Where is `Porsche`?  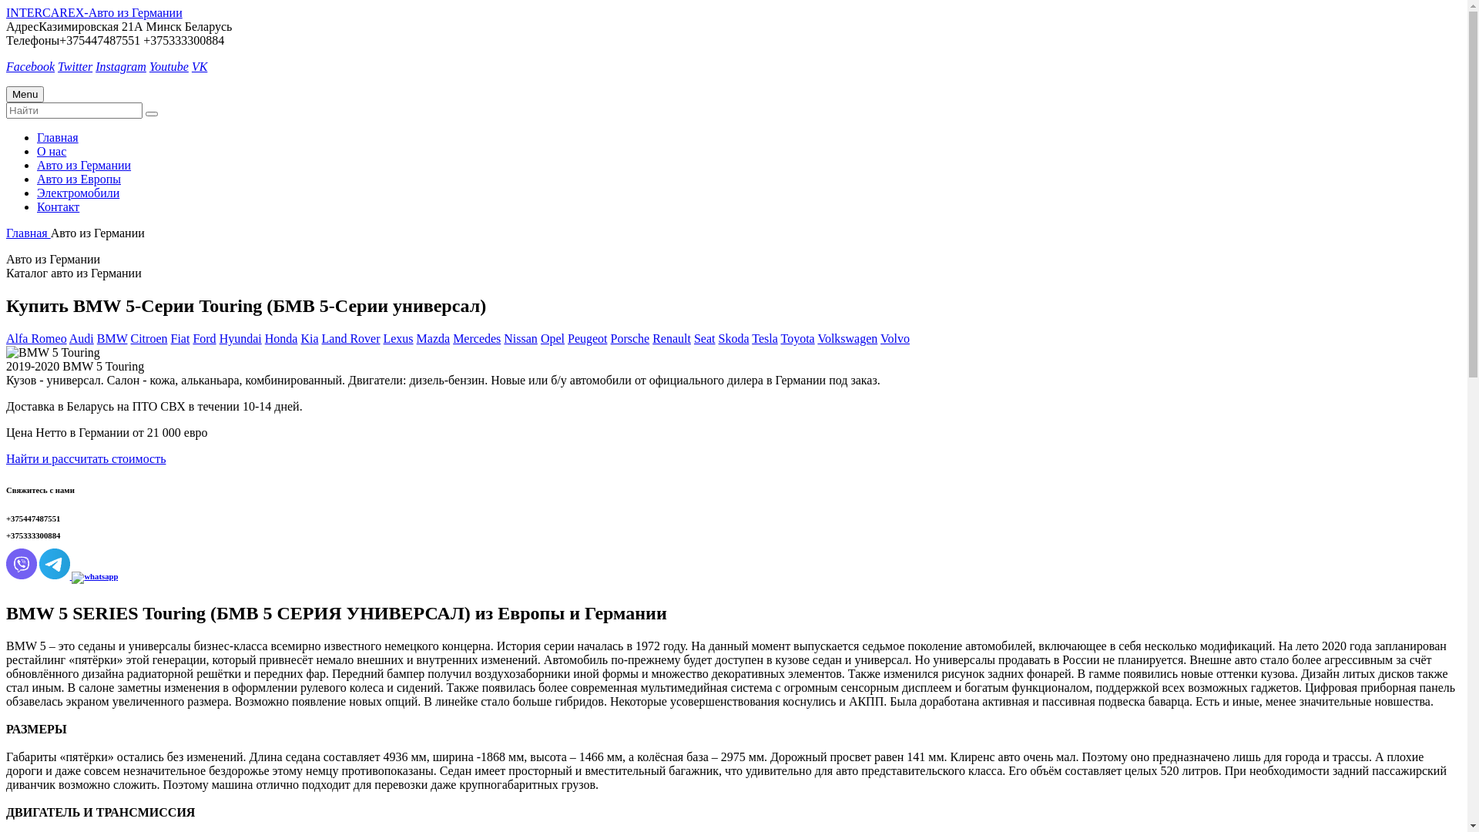
Porsche is located at coordinates (630, 339).